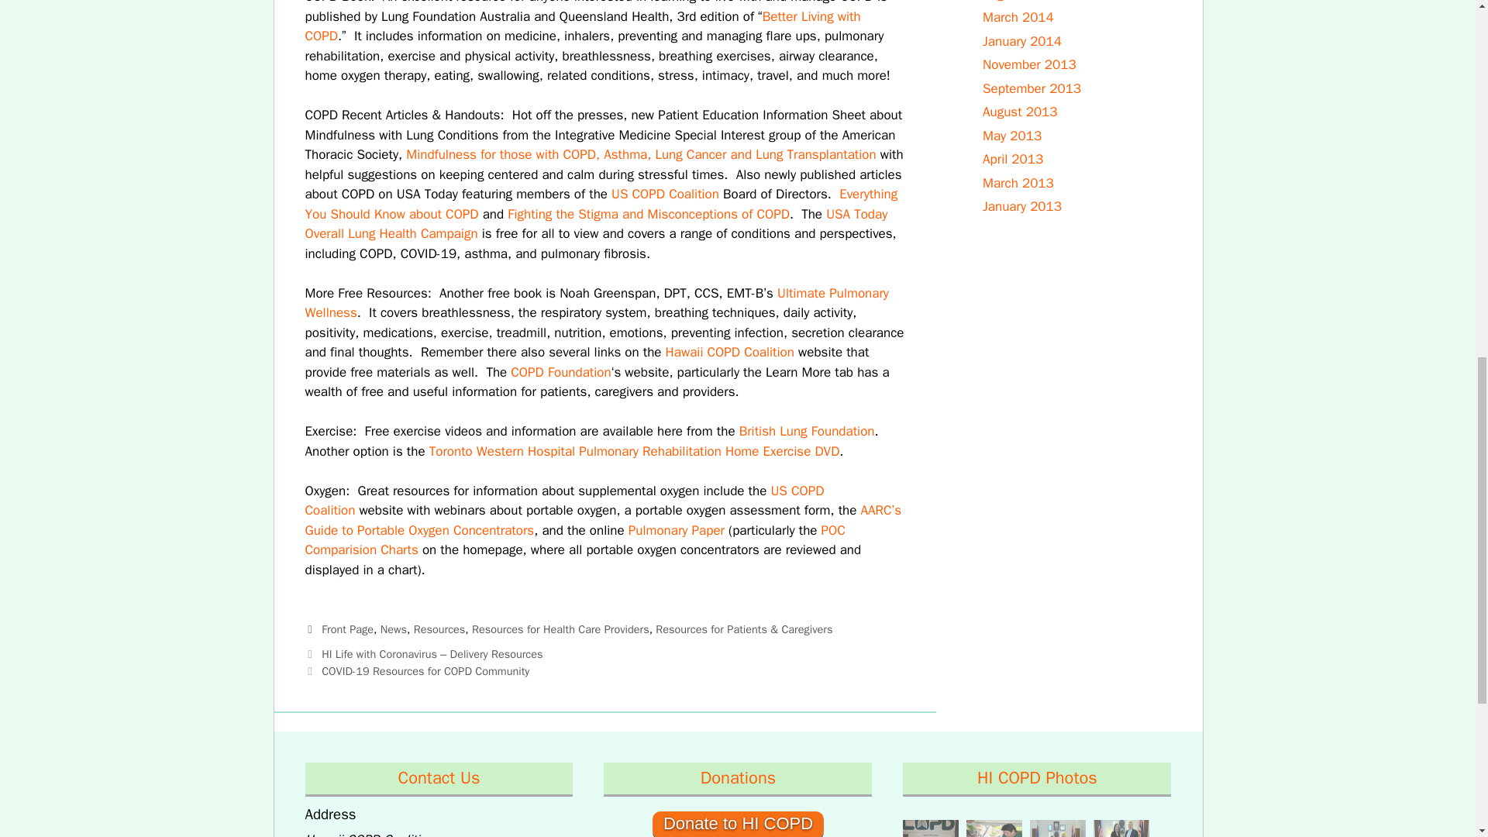 The height and width of the screenshot is (837, 1488). What do you see at coordinates (930, 828) in the screenshot?
I see `hawaii-copd-photo-480` at bounding box center [930, 828].